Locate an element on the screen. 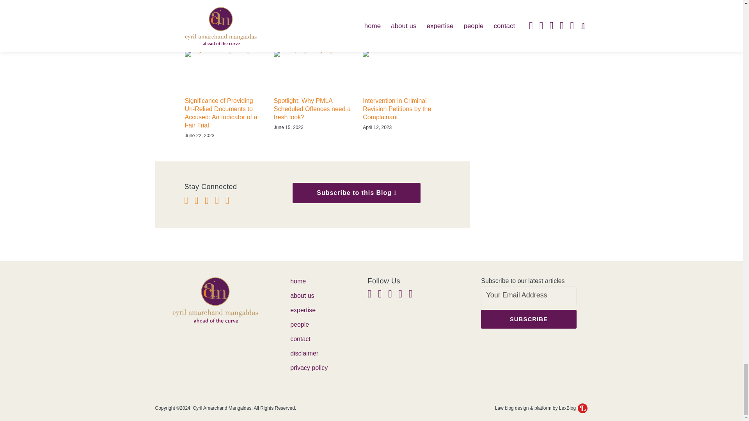  LexBlog Logo is located at coordinates (582, 408).